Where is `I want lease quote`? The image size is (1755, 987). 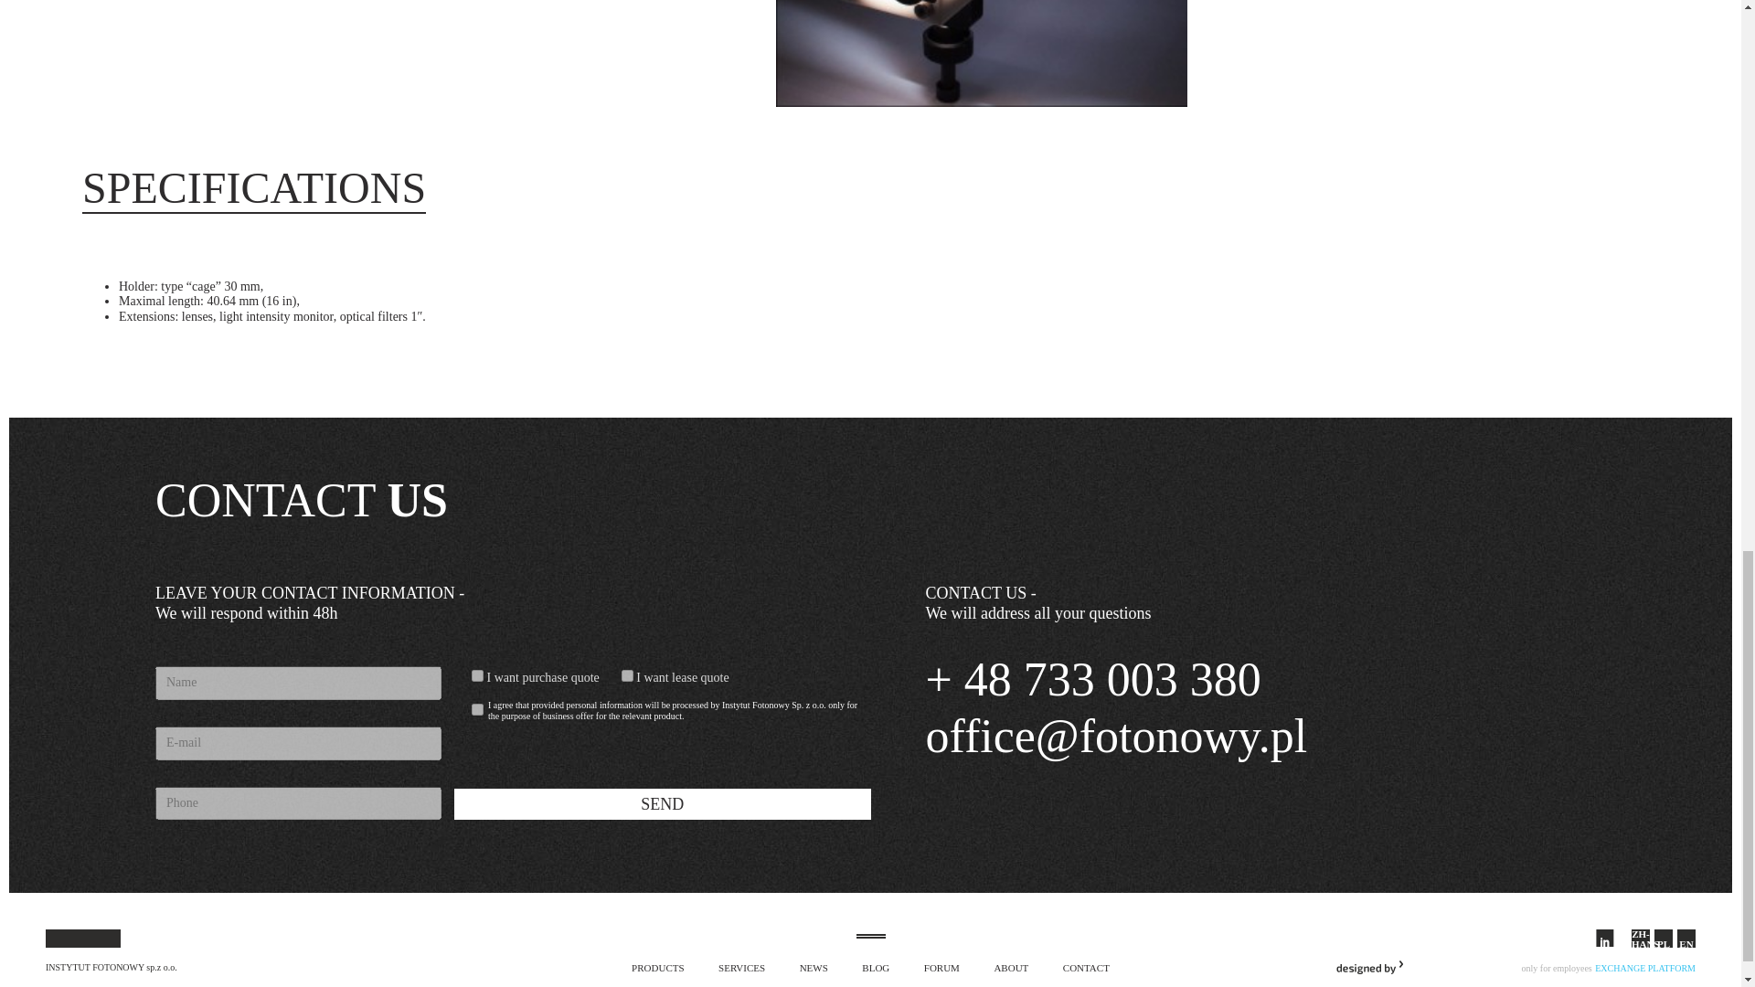 I want lease quote is located at coordinates (627, 676).